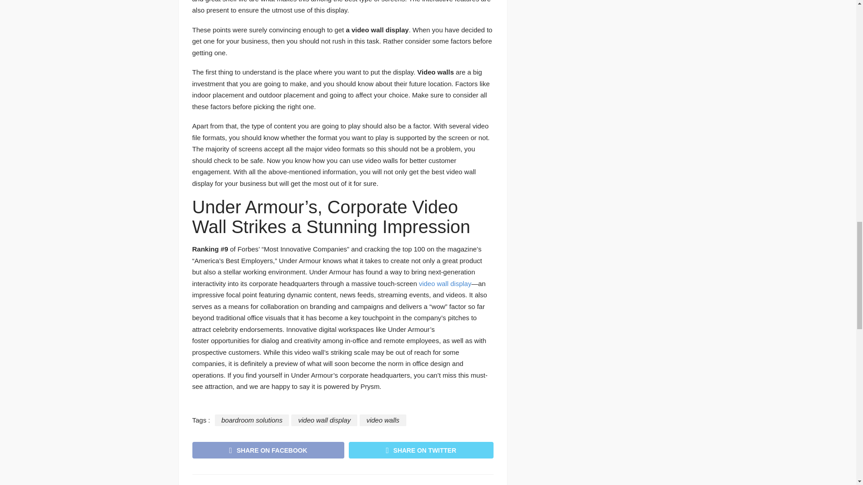  Describe the element at coordinates (383, 420) in the screenshot. I see `video walls` at that location.